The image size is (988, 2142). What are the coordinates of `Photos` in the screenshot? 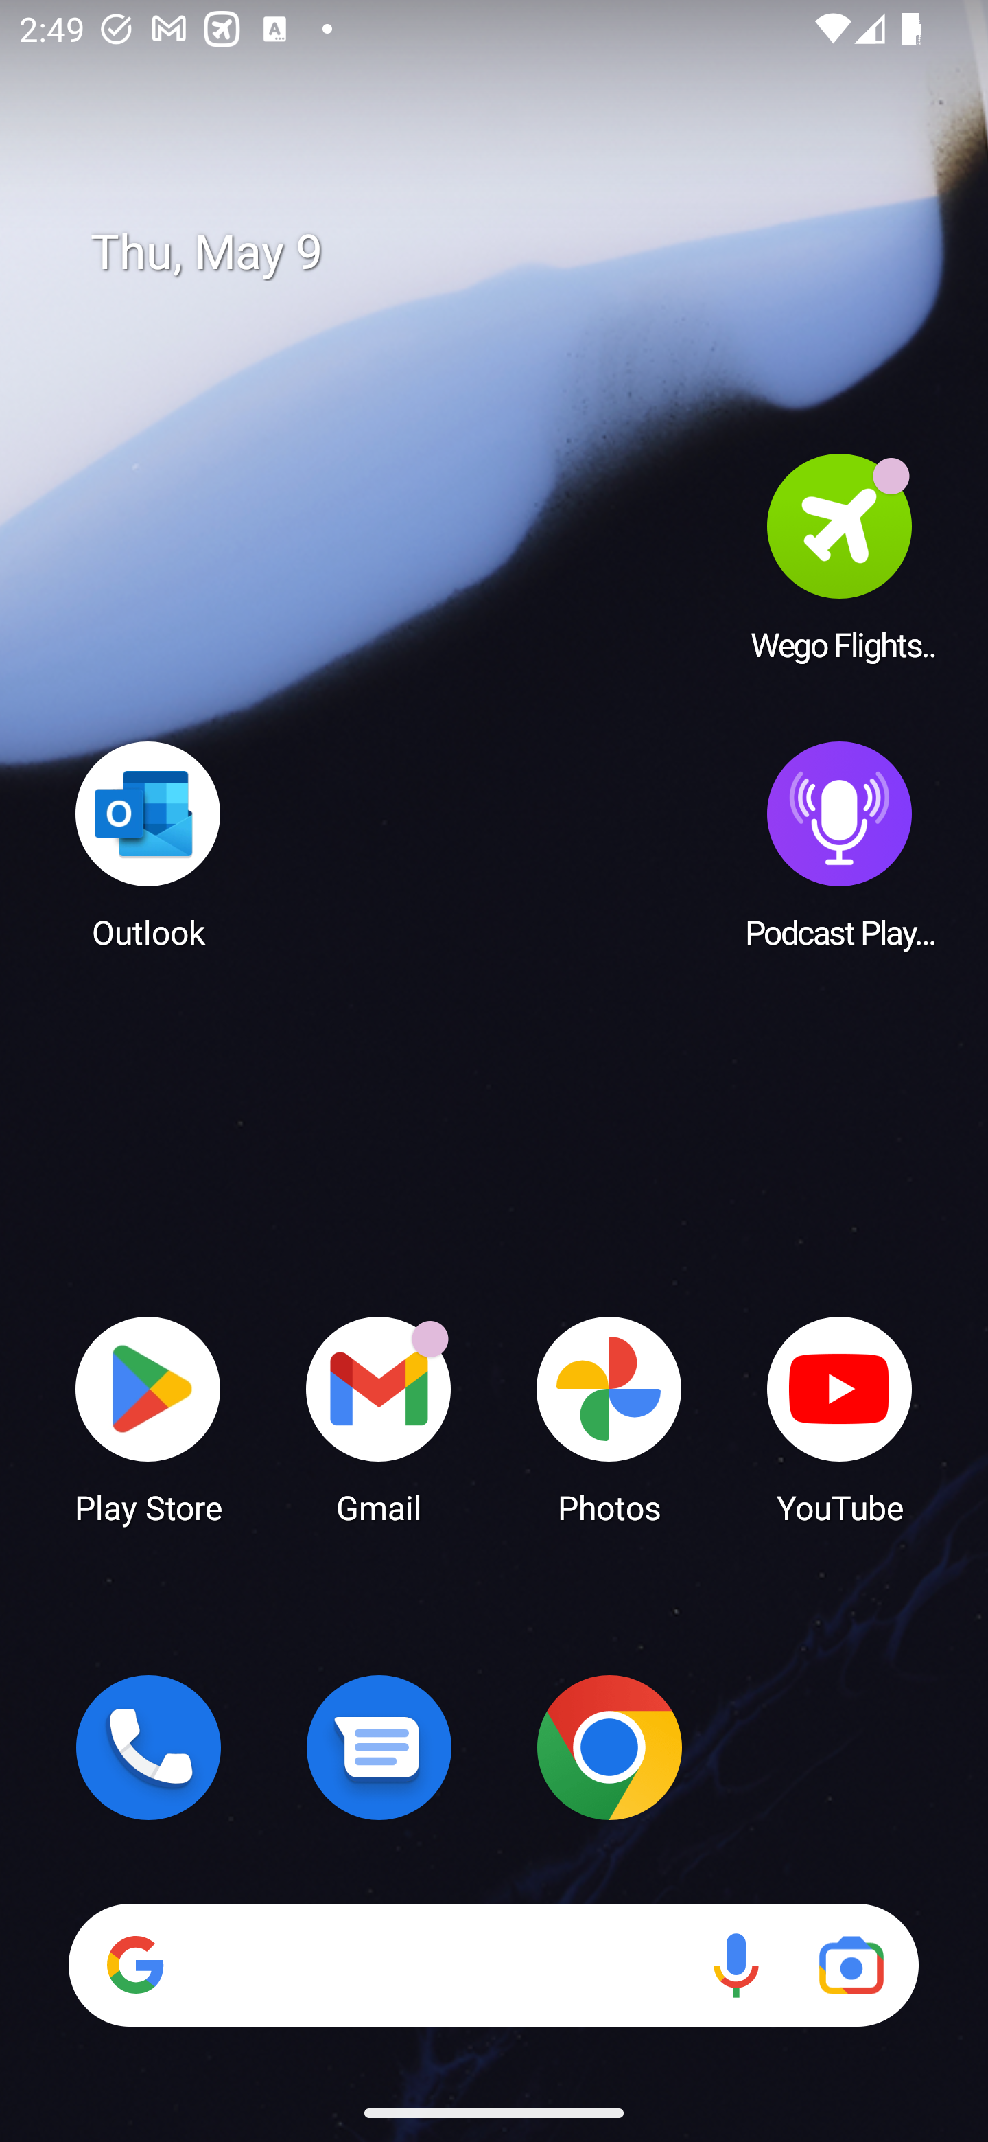 It's located at (609, 1418).